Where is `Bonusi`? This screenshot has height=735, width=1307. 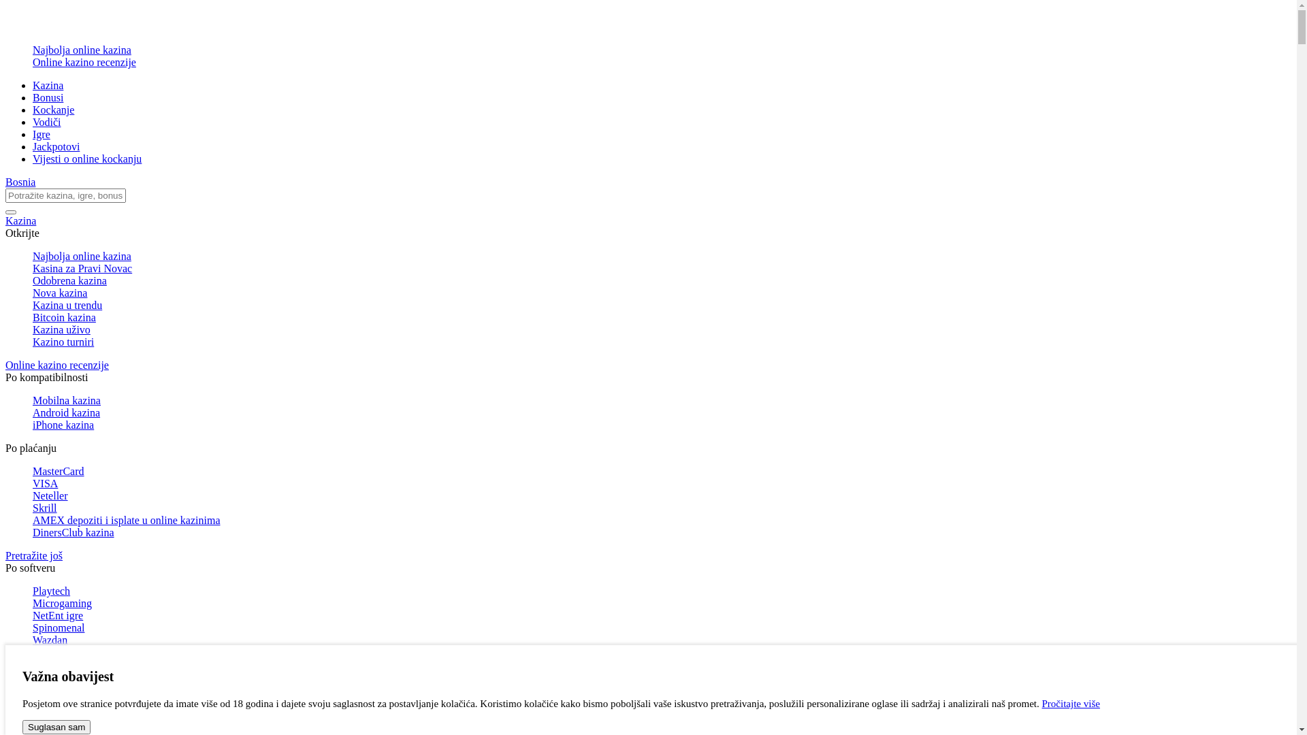 Bonusi is located at coordinates (48, 98).